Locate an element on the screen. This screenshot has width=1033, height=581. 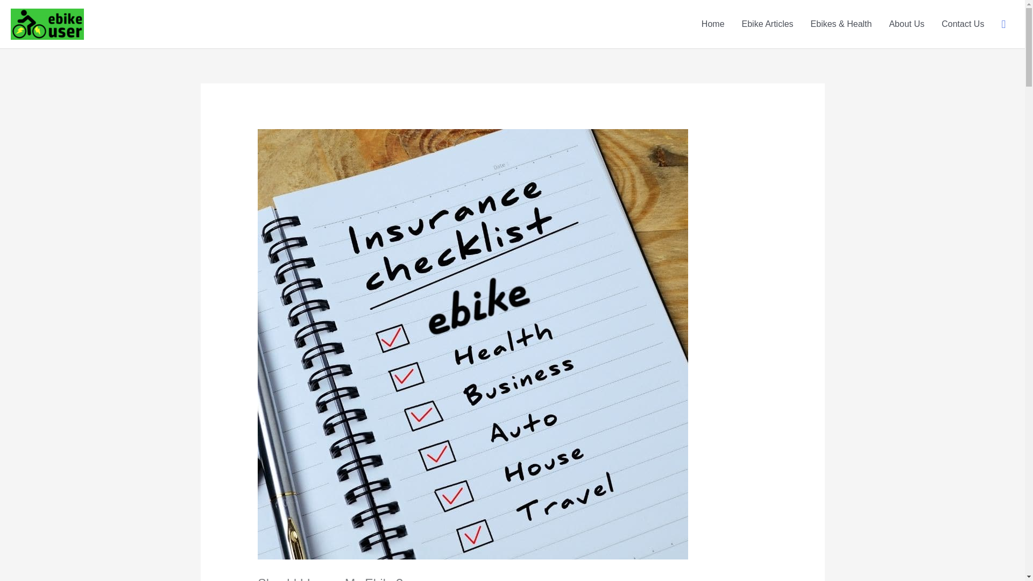
About Us is located at coordinates (906, 24).